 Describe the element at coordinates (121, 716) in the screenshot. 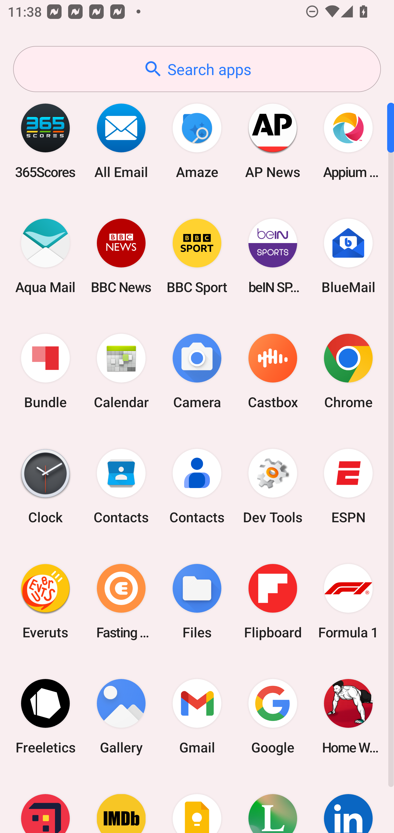

I see `Gallery` at that location.